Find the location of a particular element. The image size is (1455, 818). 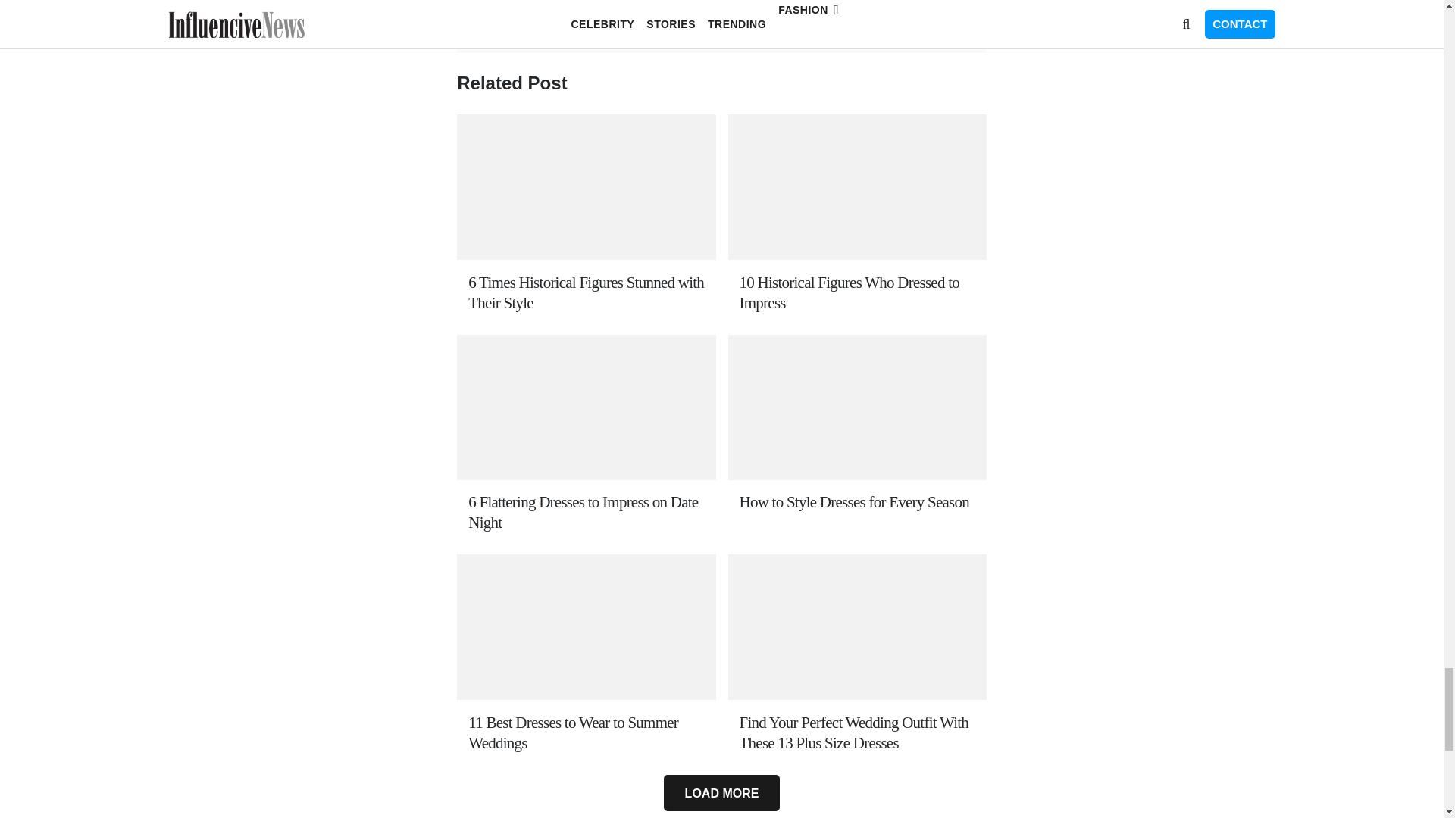

11 Best Dresses to Wear to Summer Weddings is located at coordinates (587, 732).